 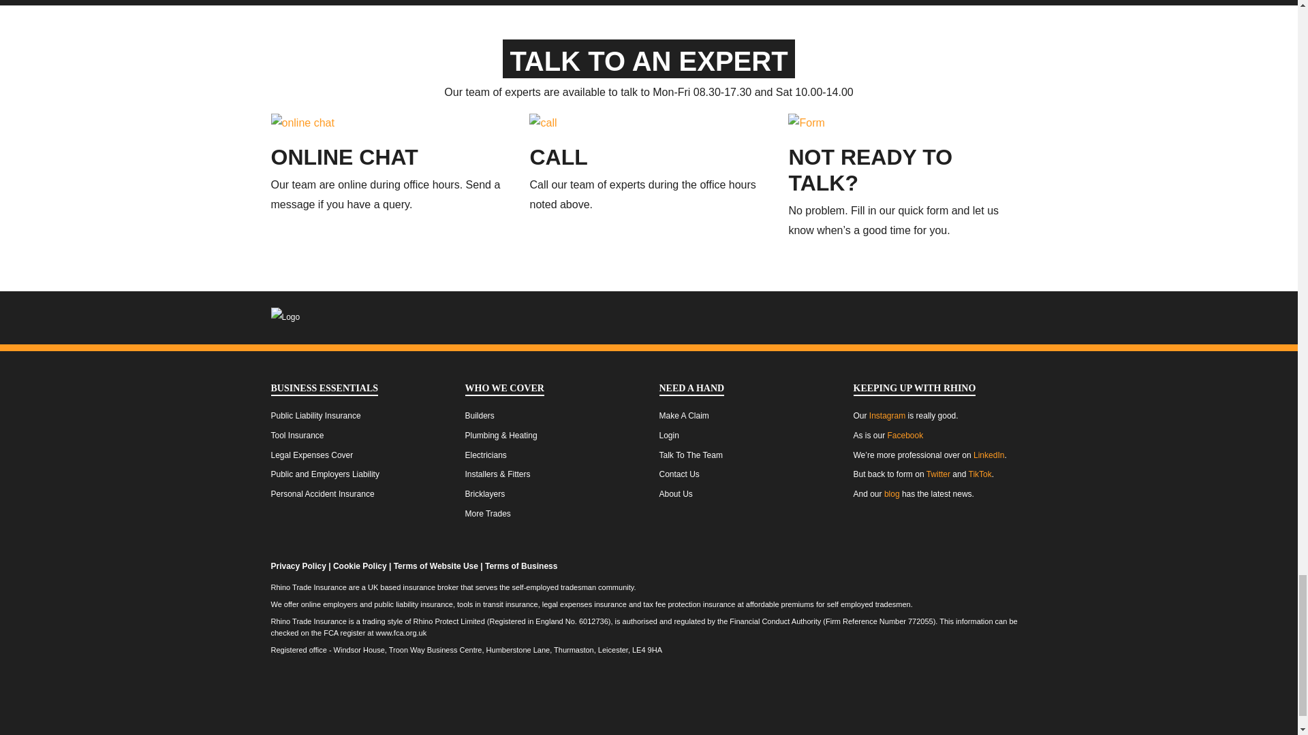 I want to click on Online, so click(x=345, y=157).